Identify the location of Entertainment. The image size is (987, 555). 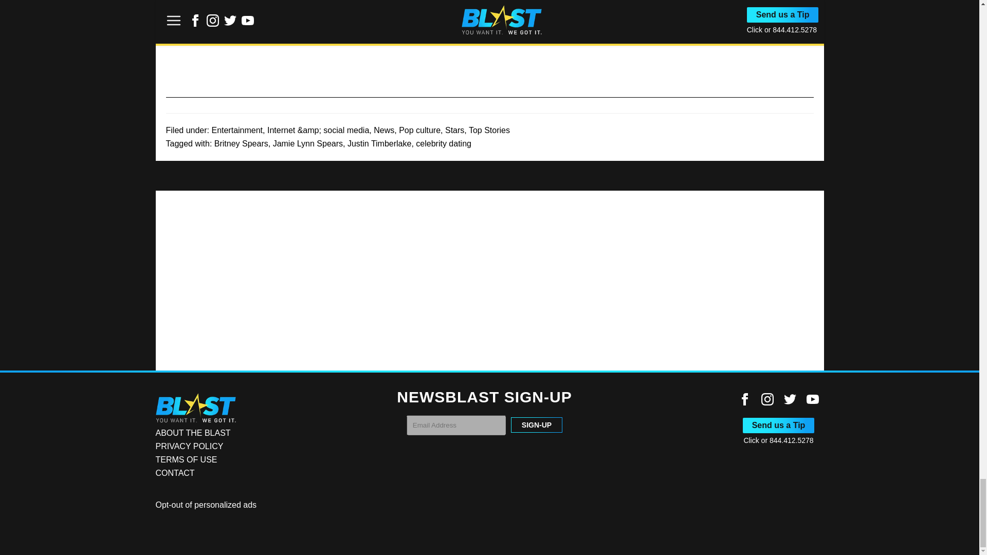
(236, 131).